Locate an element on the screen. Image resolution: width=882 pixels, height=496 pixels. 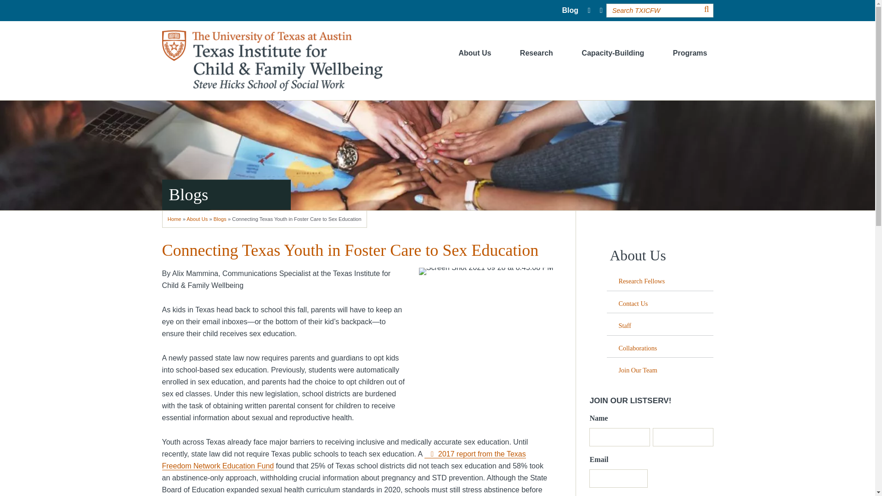
Blog is located at coordinates (570, 10).